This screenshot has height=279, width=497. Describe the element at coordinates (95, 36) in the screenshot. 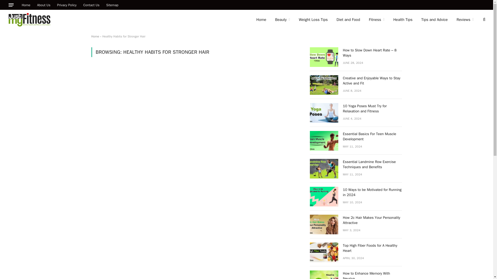

I see `Home` at that location.